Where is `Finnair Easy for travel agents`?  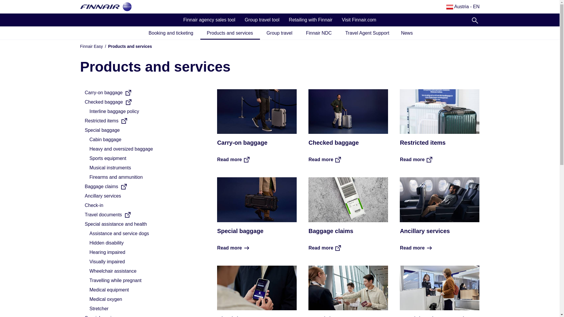 Finnair Easy for travel agents is located at coordinates (100, 6).